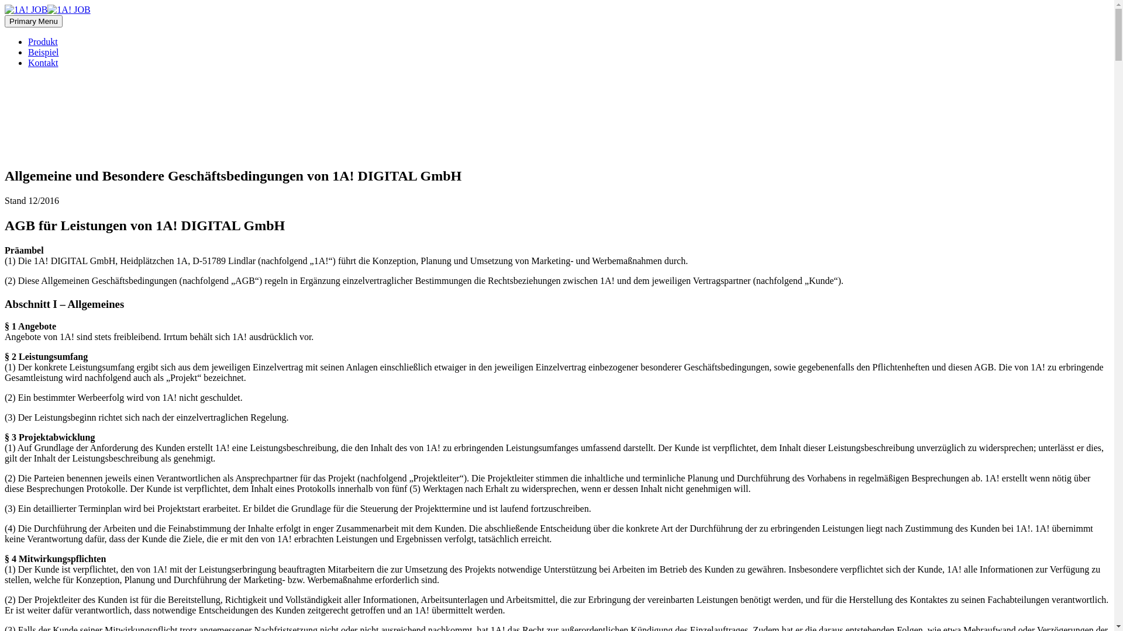 This screenshot has width=1123, height=631. What do you see at coordinates (43, 53) in the screenshot?
I see `Beispiel` at bounding box center [43, 53].